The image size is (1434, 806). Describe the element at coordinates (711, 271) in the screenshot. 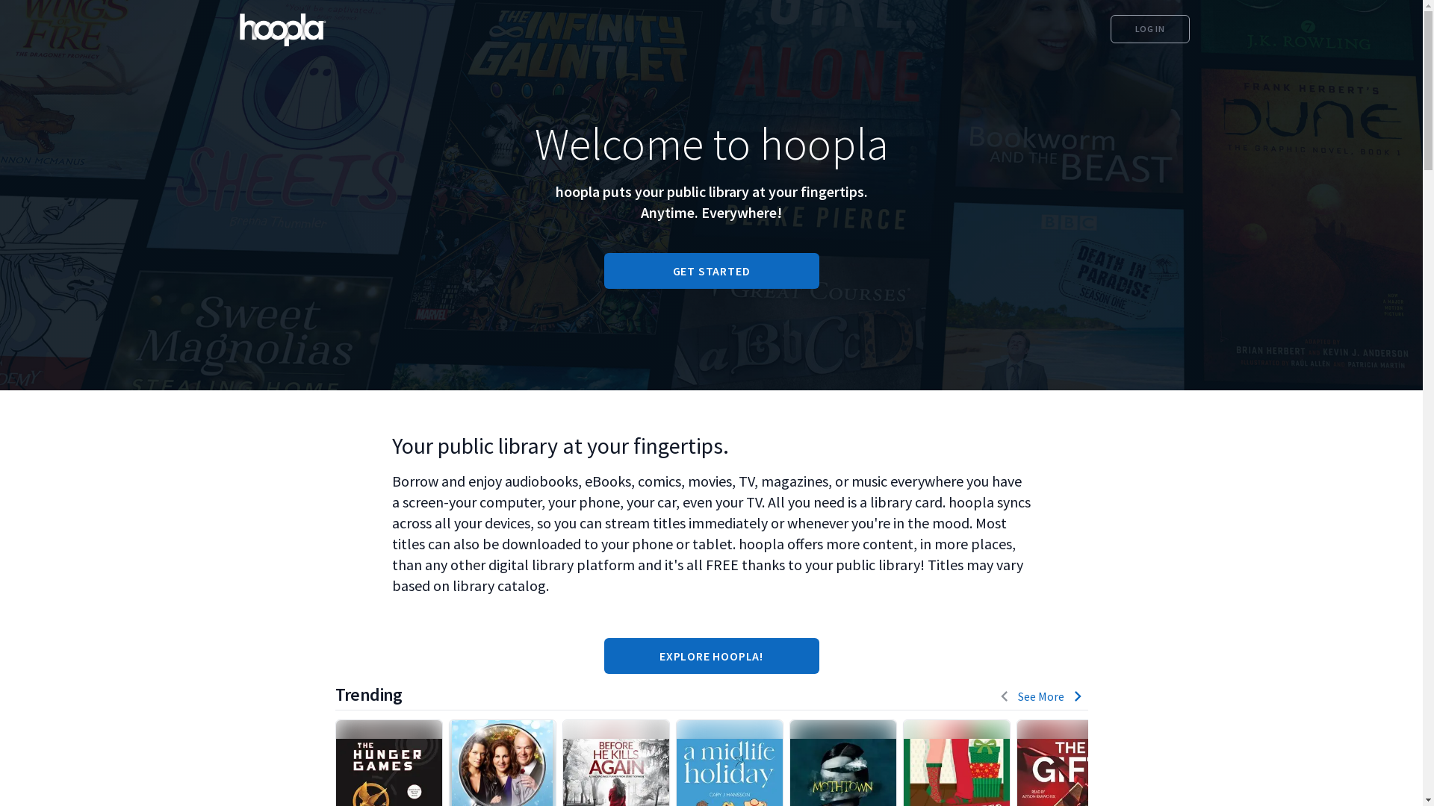

I see `GET STARTED` at that location.